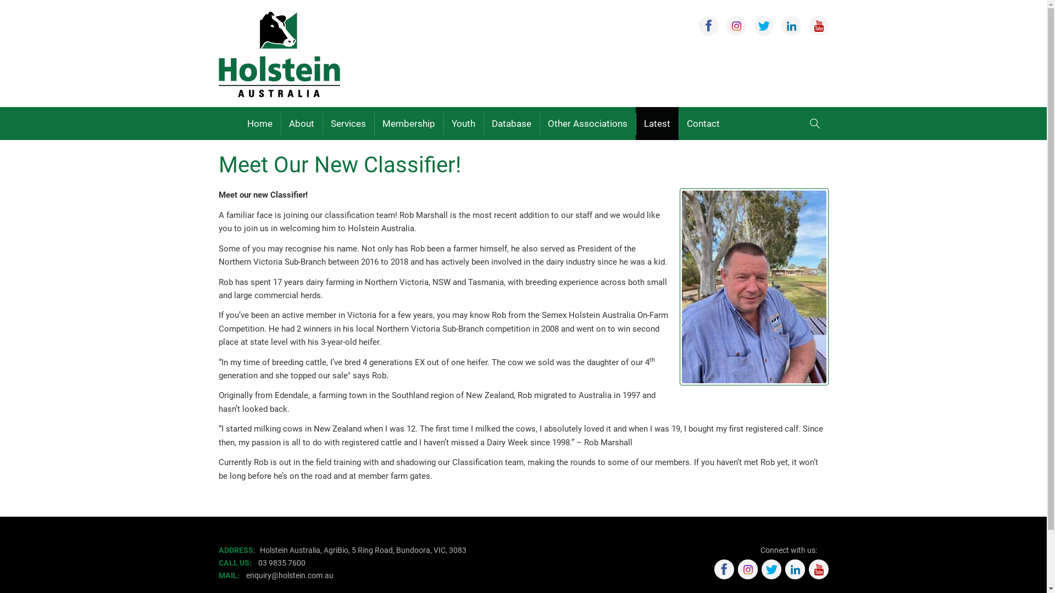 The width and height of the screenshot is (1055, 593). Describe the element at coordinates (348, 124) in the screenshot. I see `Services` at that location.